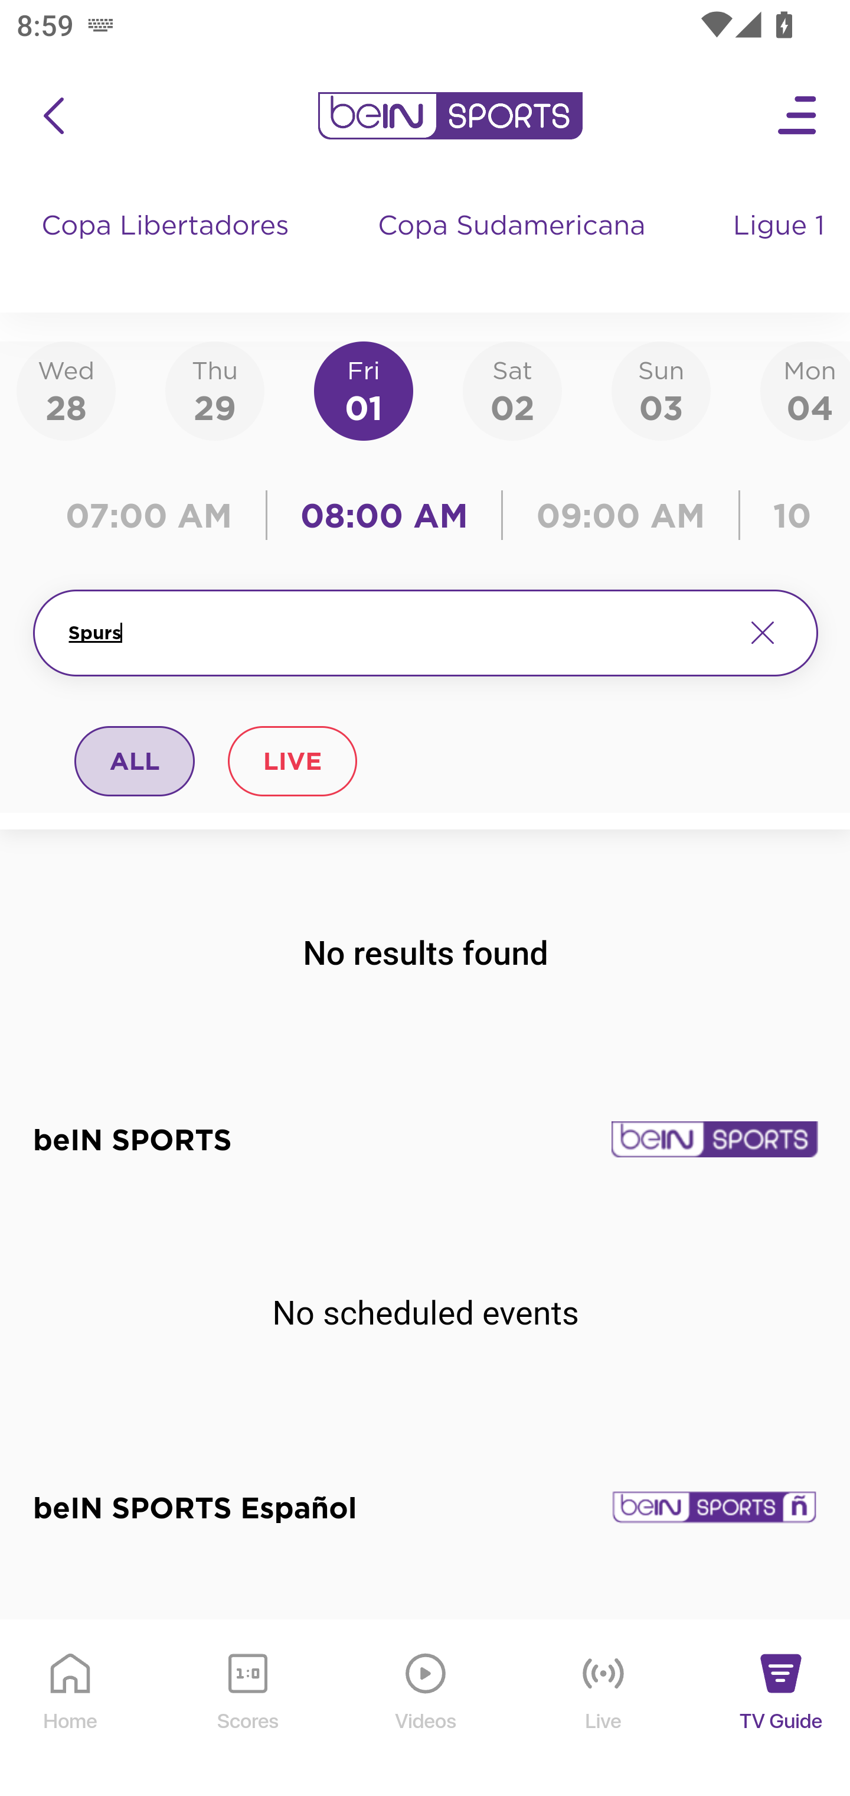  What do you see at coordinates (135, 760) in the screenshot?
I see `ALL` at bounding box center [135, 760].